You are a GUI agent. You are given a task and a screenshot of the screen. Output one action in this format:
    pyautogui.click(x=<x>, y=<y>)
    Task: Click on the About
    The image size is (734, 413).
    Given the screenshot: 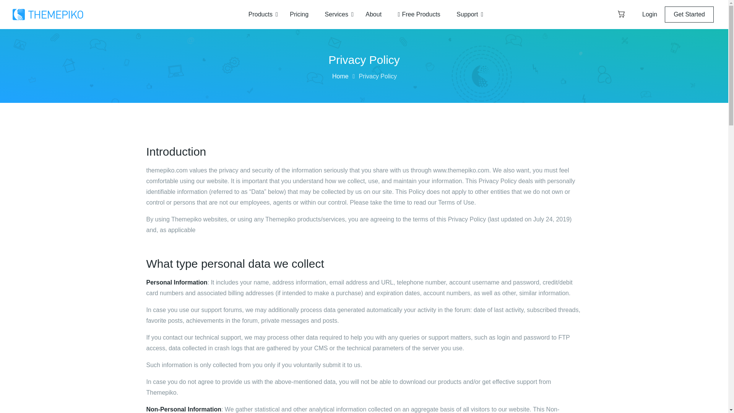 What is the action you would take?
    pyautogui.click(x=373, y=15)
    